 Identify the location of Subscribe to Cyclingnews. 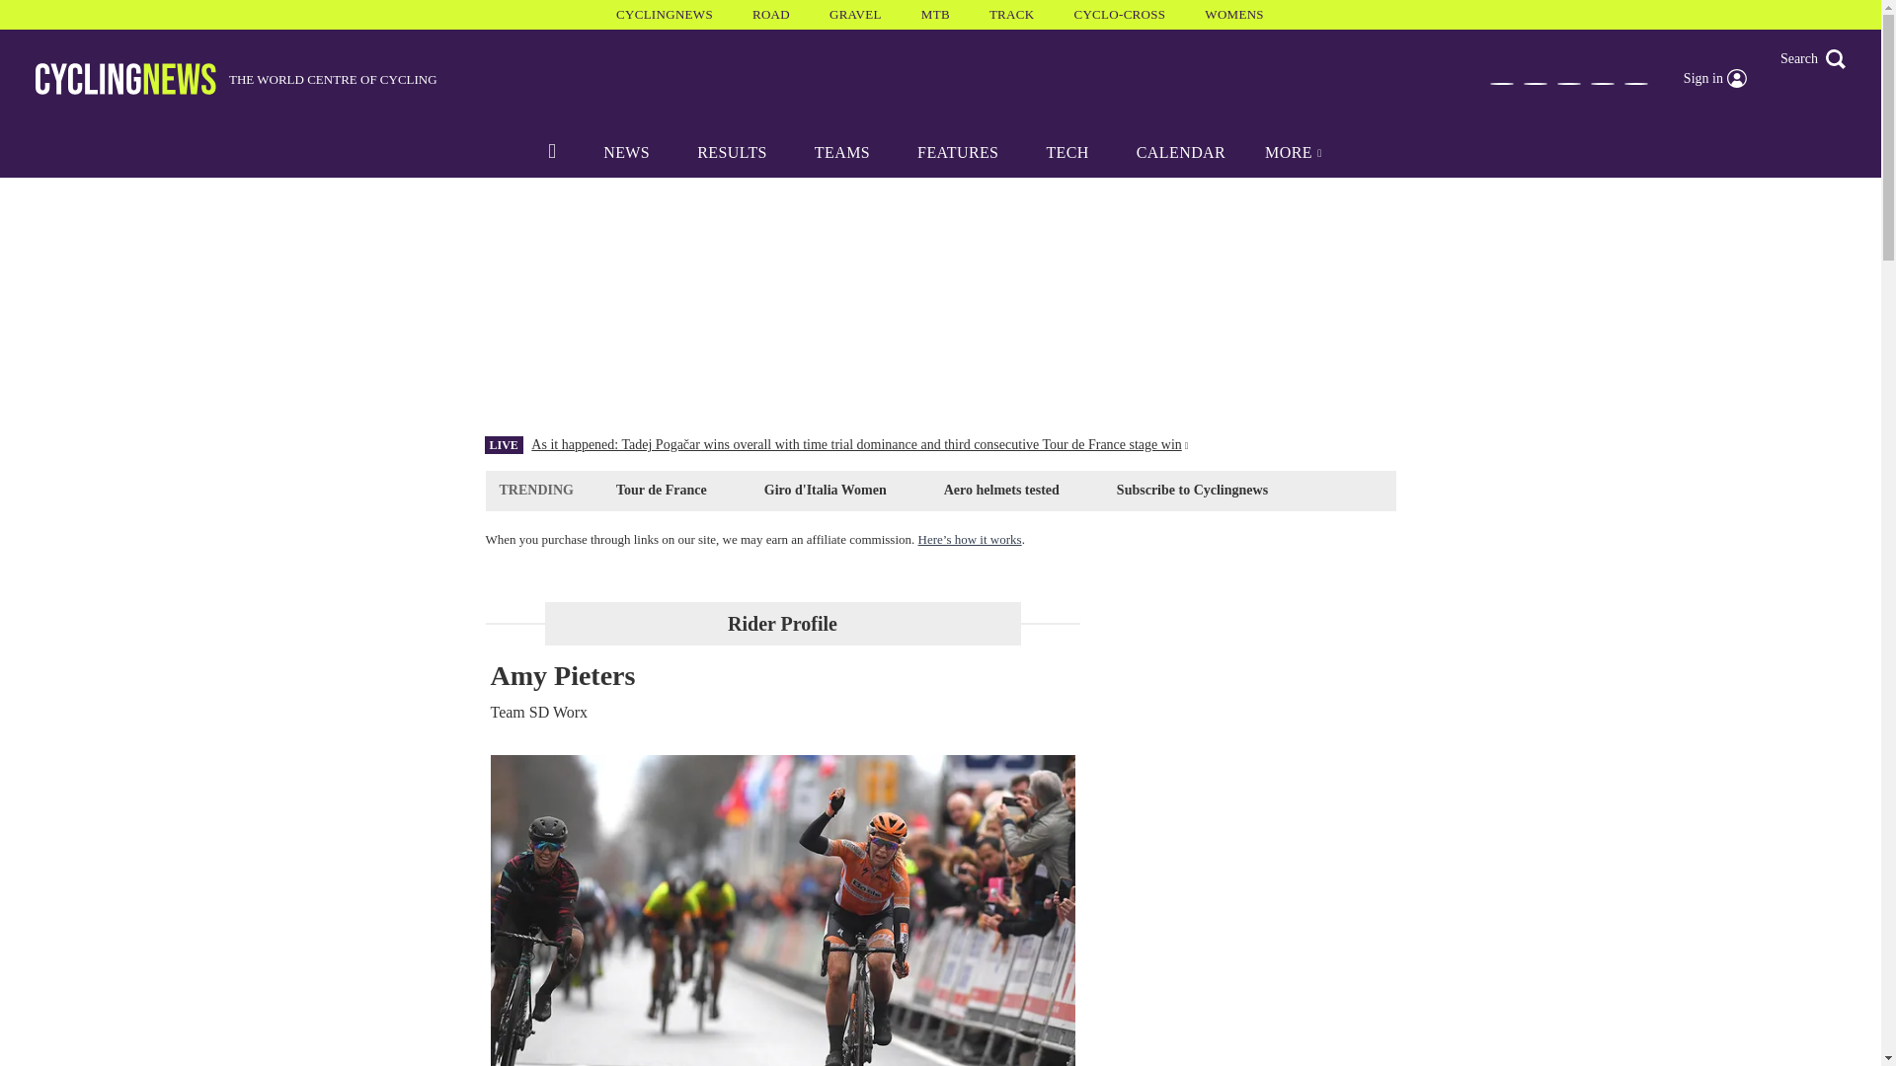
(1191, 490).